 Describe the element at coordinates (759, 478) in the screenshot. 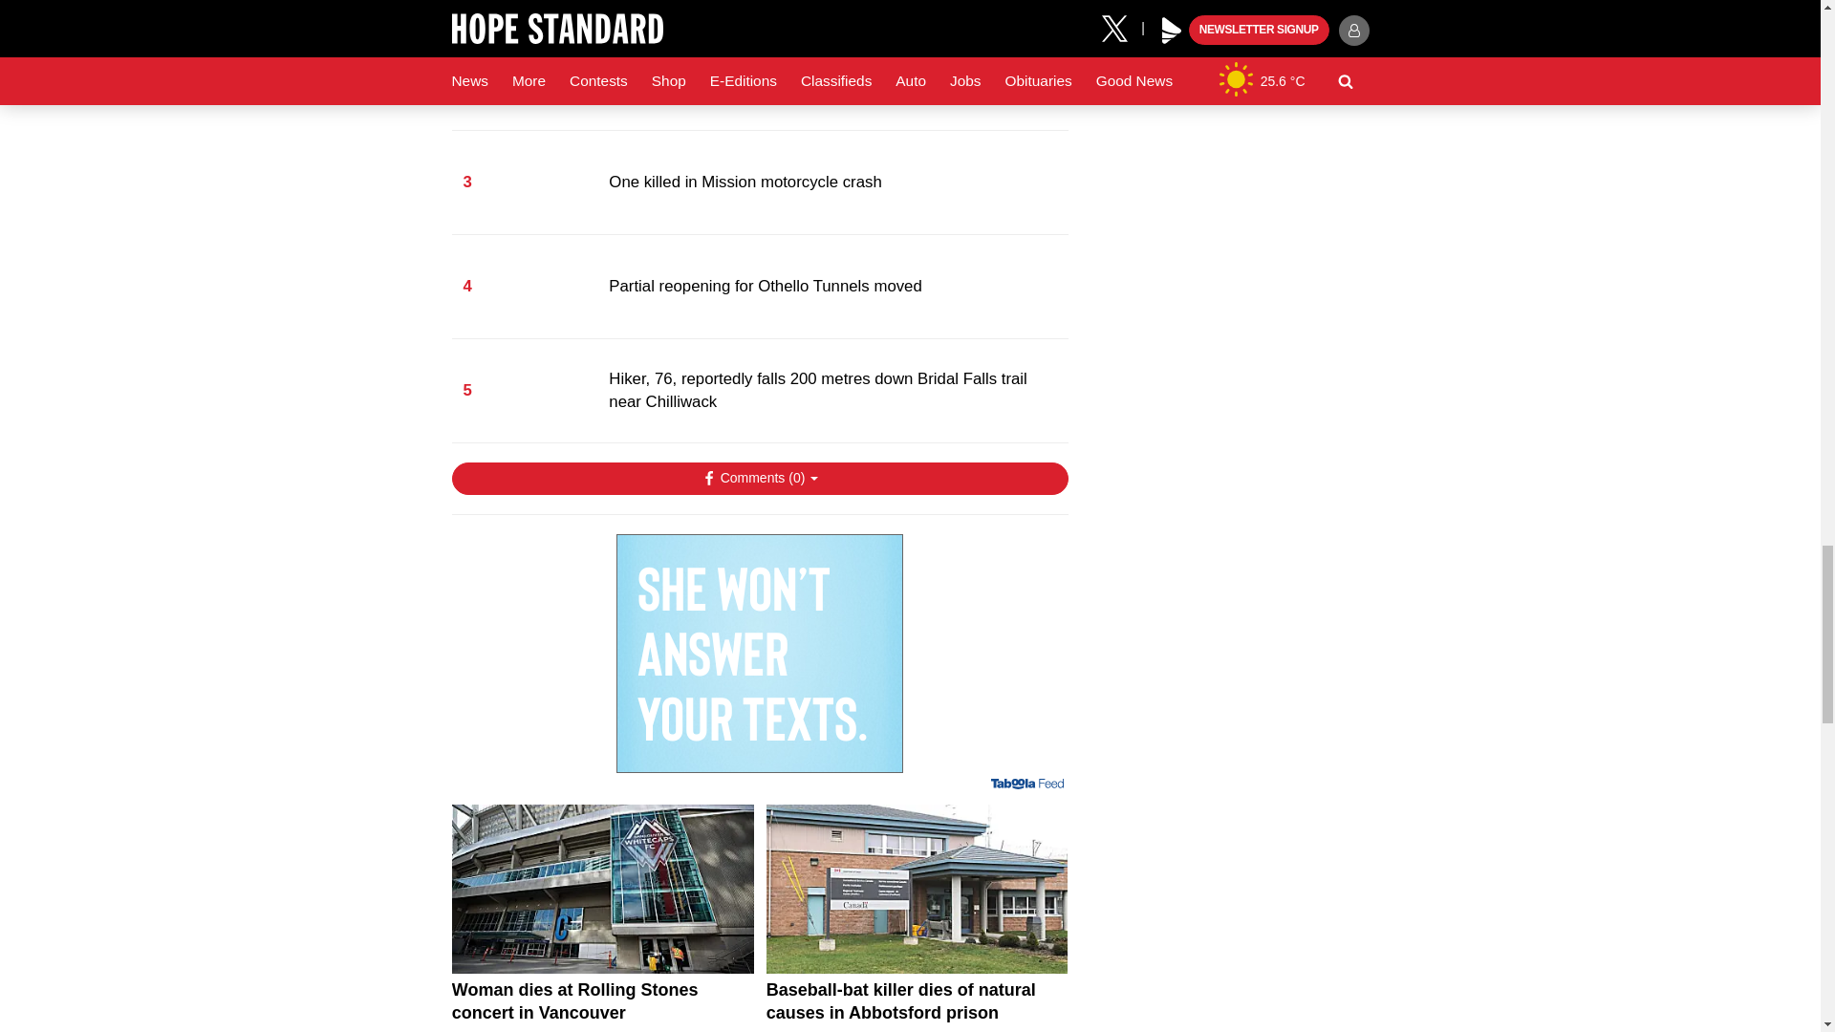

I see `Show Comments` at that location.